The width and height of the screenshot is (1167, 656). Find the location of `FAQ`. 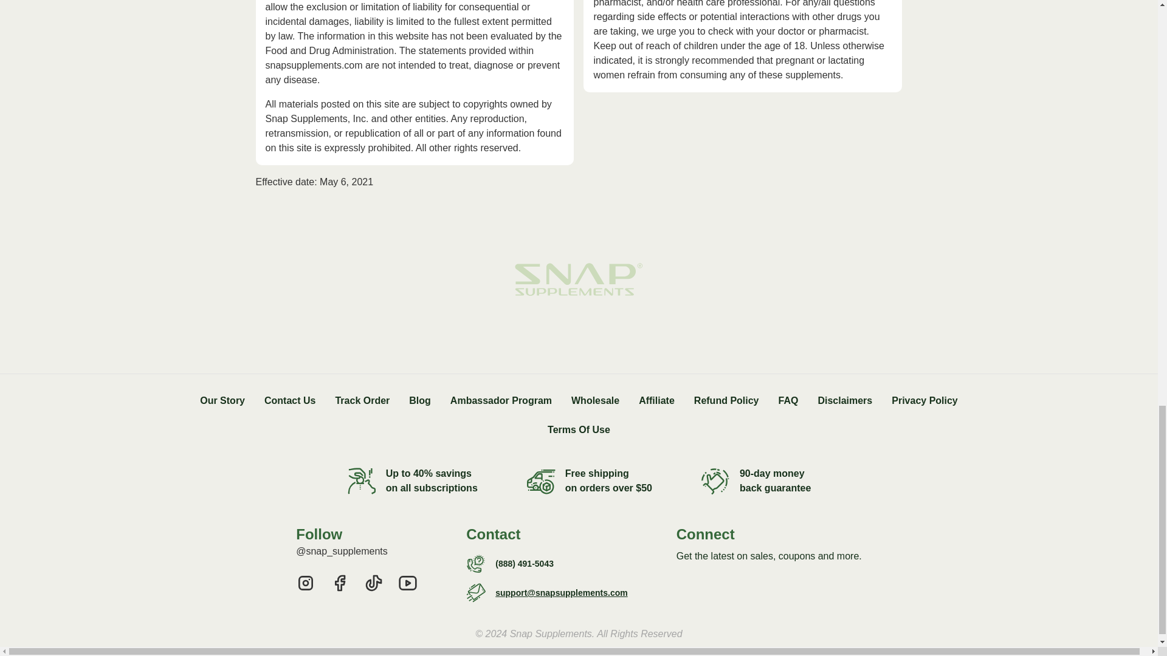

FAQ is located at coordinates (788, 401).